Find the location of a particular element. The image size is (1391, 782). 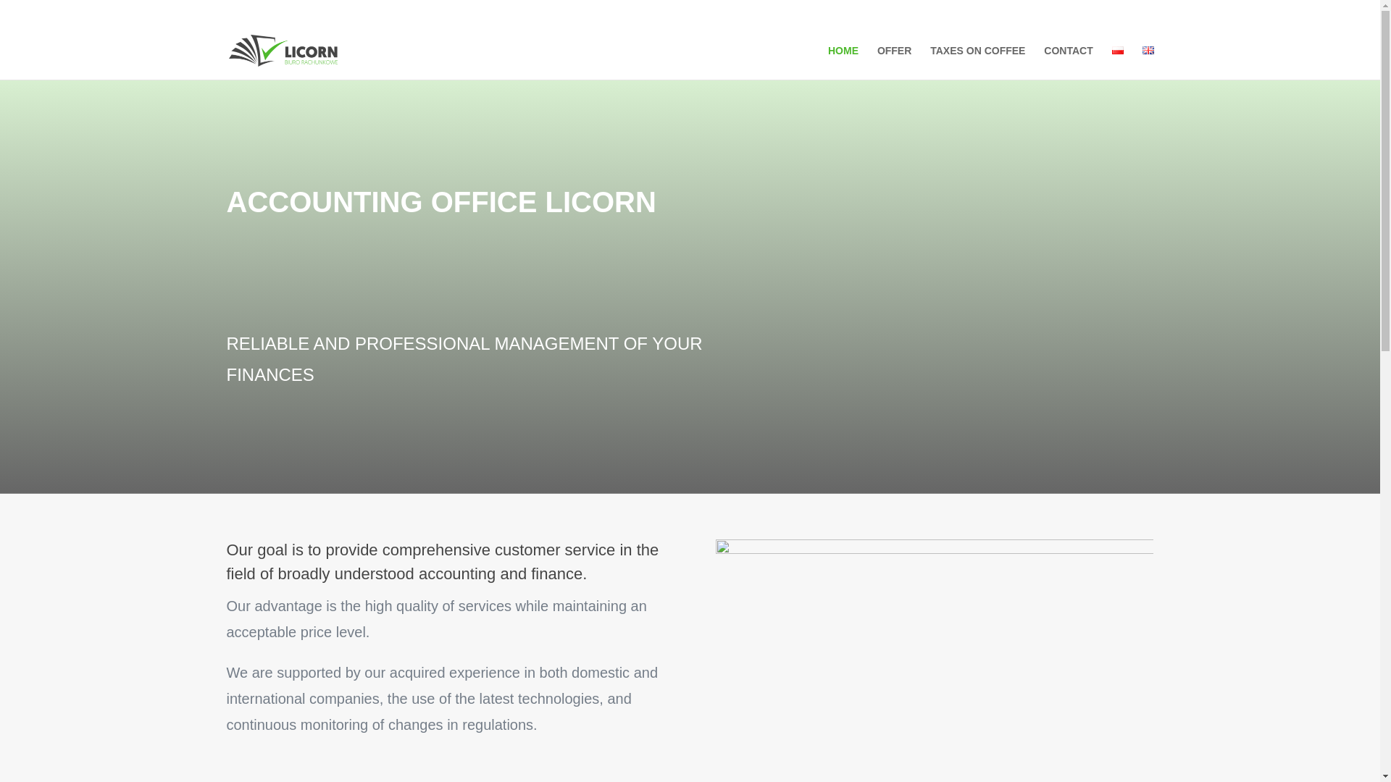

OFFER is located at coordinates (894, 62).